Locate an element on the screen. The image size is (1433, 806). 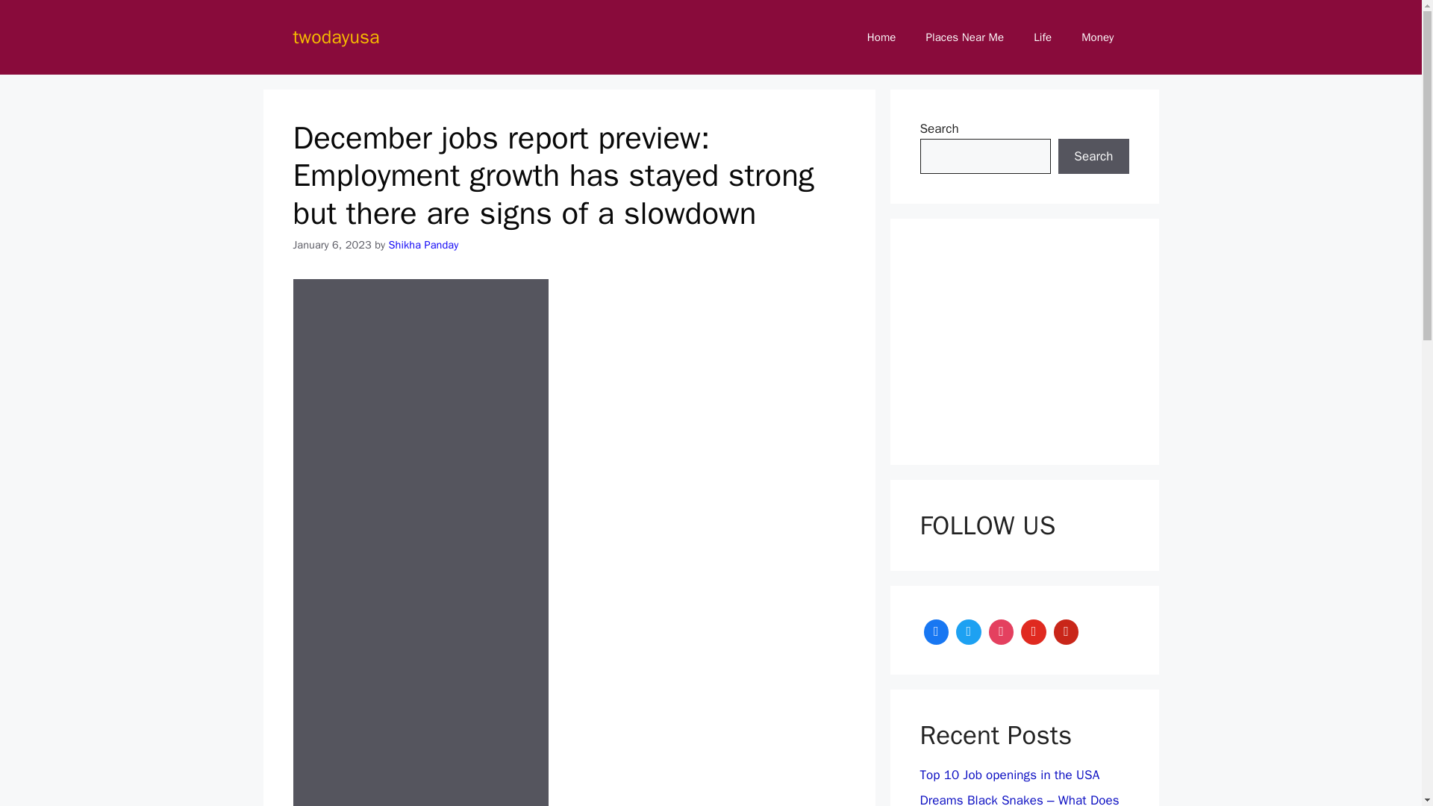
Life is located at coordinates (1042, 37).